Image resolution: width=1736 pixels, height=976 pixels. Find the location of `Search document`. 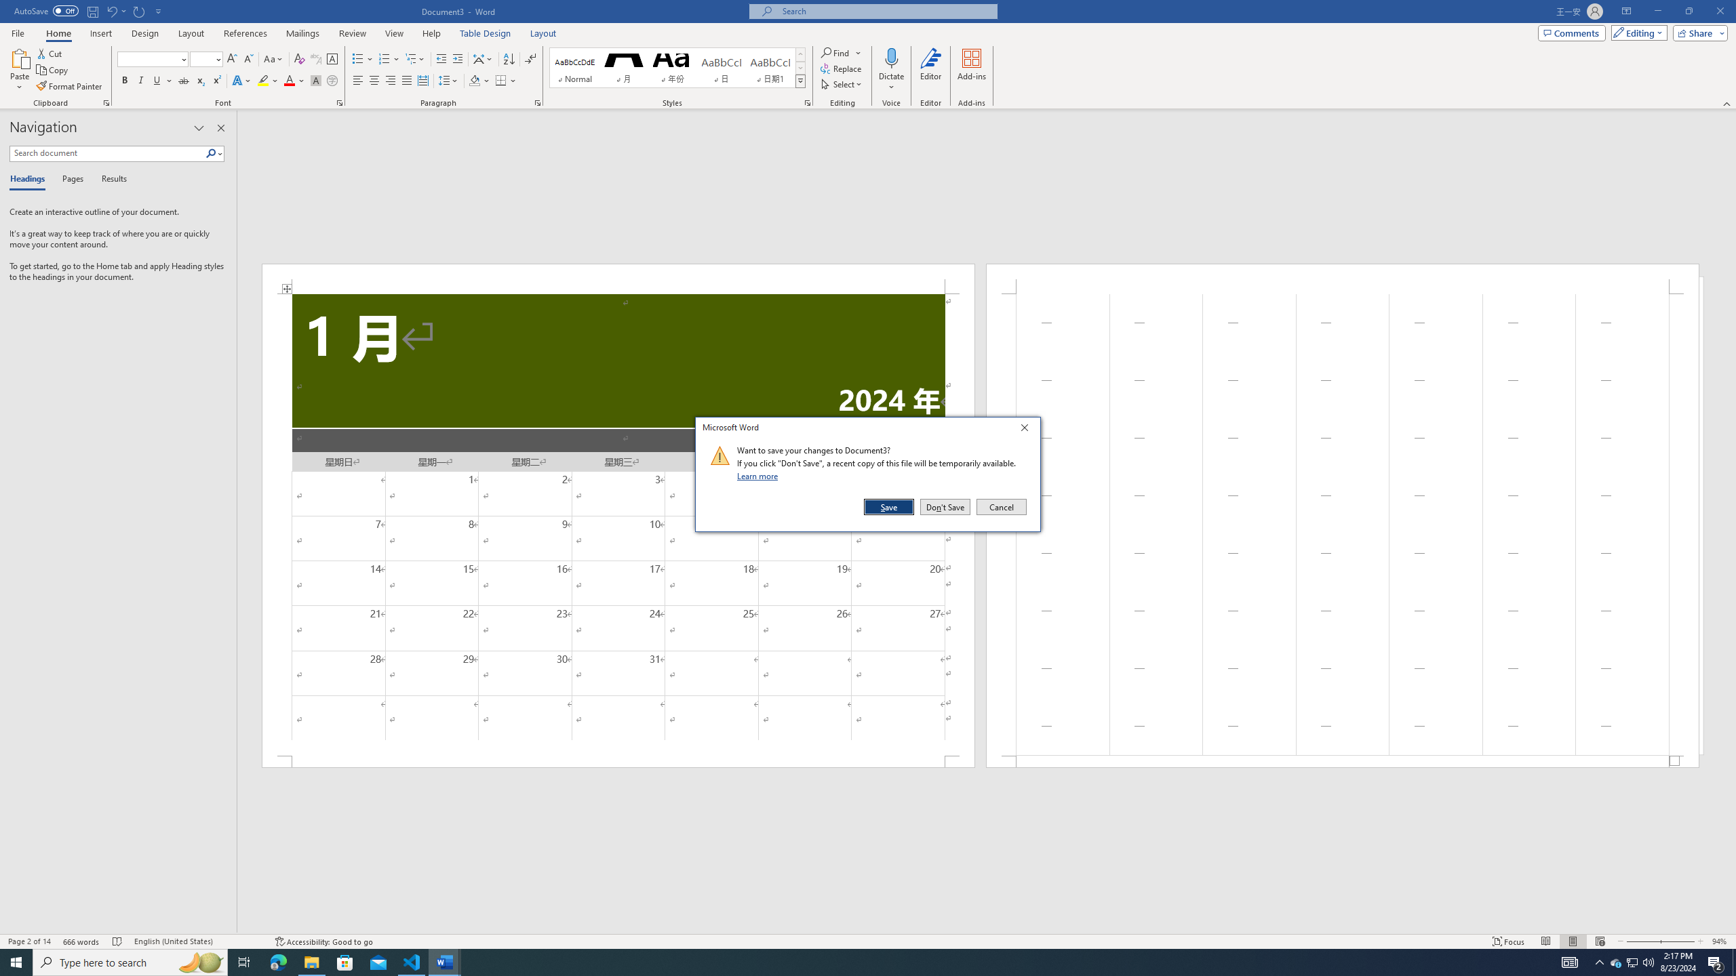

Search document is located at coordinates (107, 153).